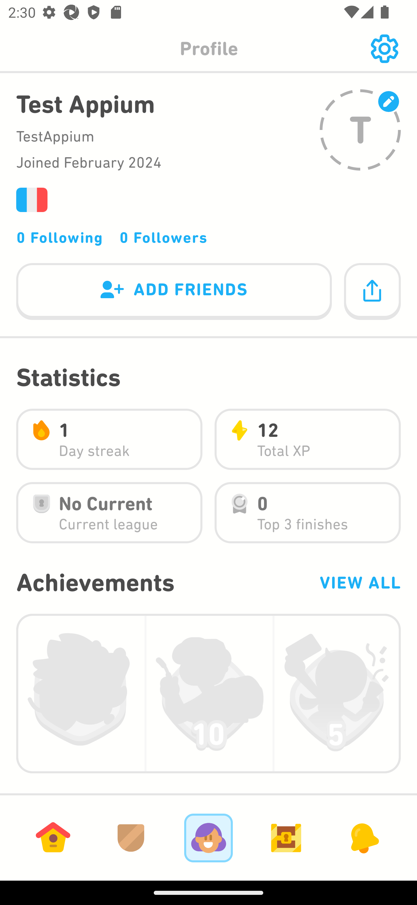 The height and width of the screenshot is (905, 417). I want to click on VIEW ALL, so click(360, 582).